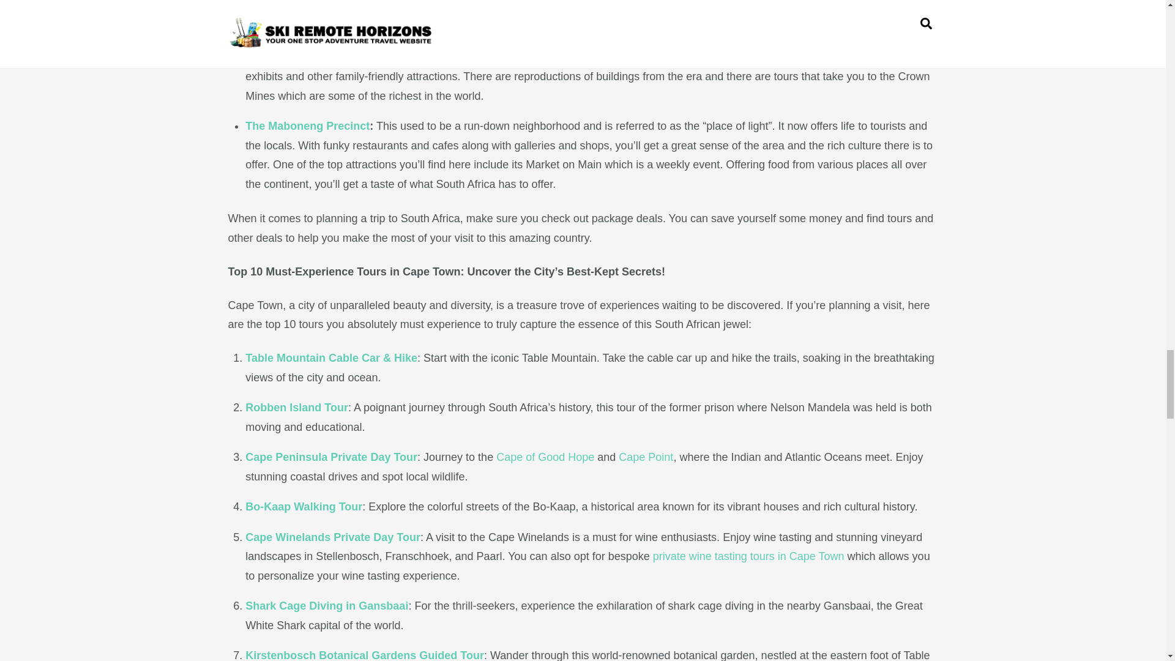 This screenshot has height=661, width=1175. Describe the element at coordinates (749, 556) in the screenshot. I see `private wine tasting tours in Cape Town` at that location.